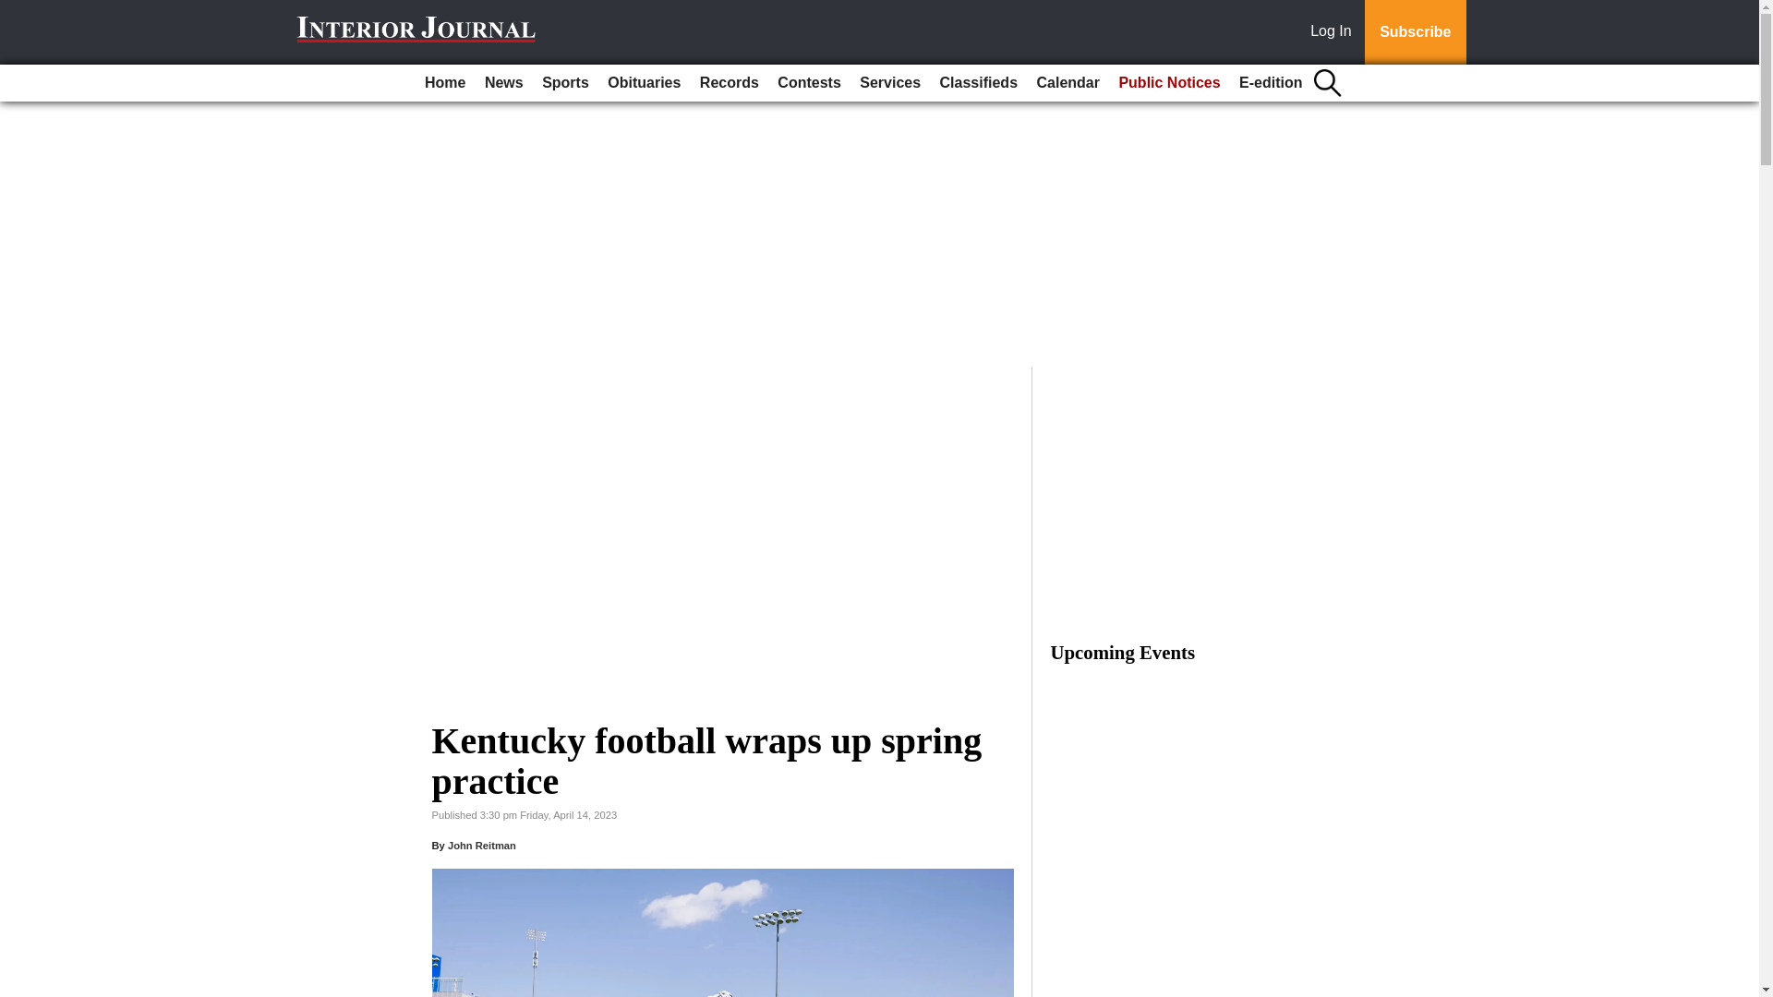 This screenshot has width=1773, height=997. Describe the element at coordinates (978, 83) in the screenshot. I see `Classifieds` at that location.